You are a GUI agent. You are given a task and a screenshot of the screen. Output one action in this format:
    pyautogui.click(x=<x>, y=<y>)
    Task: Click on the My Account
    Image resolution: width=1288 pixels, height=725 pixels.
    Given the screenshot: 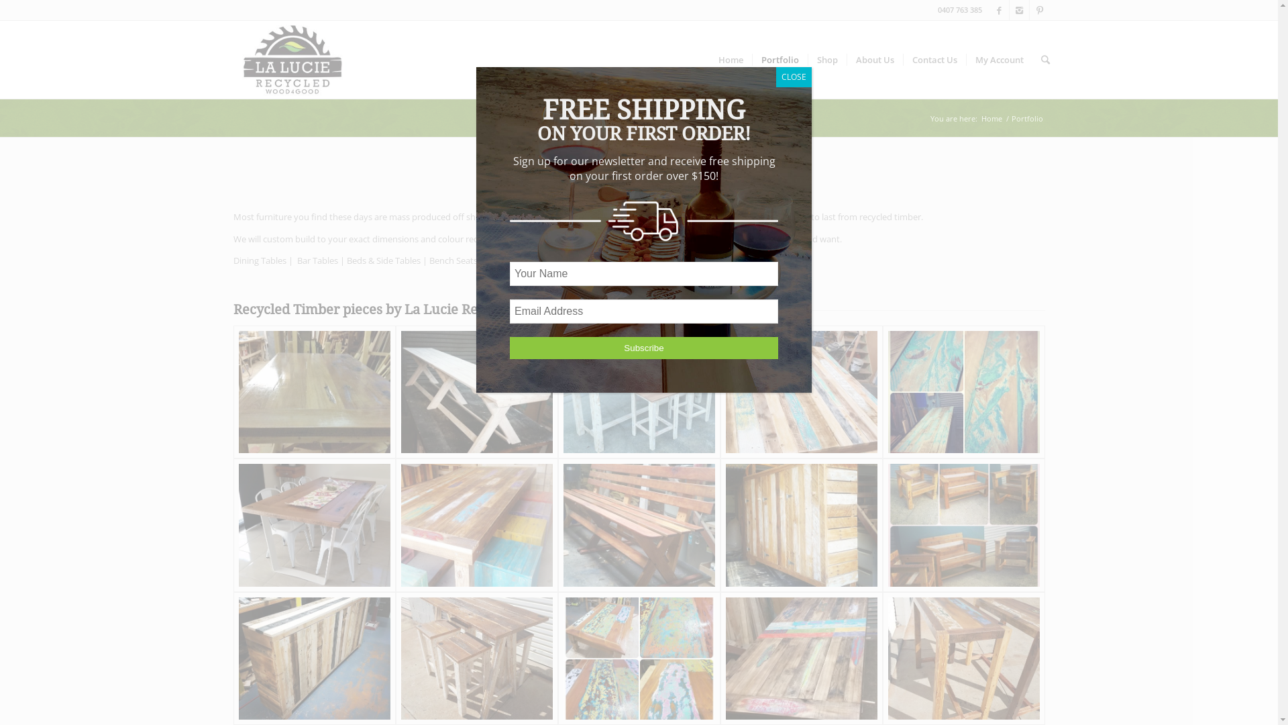 What is the action you would take?
    pyautogui.click(x=1000, y=60)
    